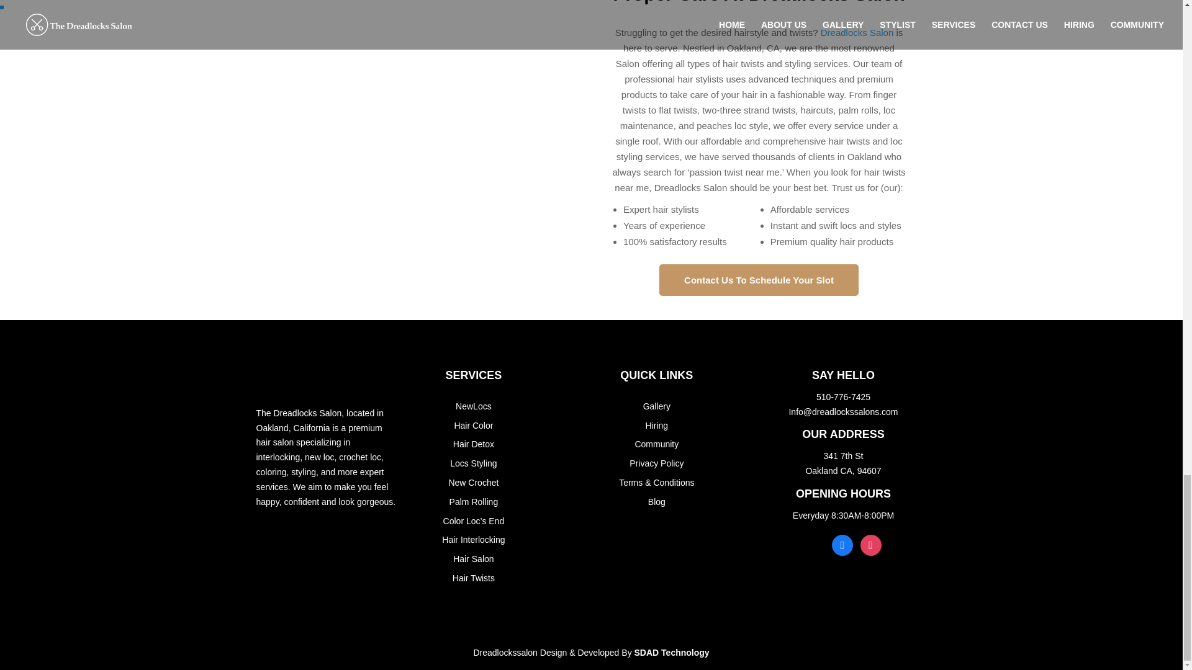  Describe the element at coordinates (473, 559) in the screenshot. I see `Hair Salon` at that location.